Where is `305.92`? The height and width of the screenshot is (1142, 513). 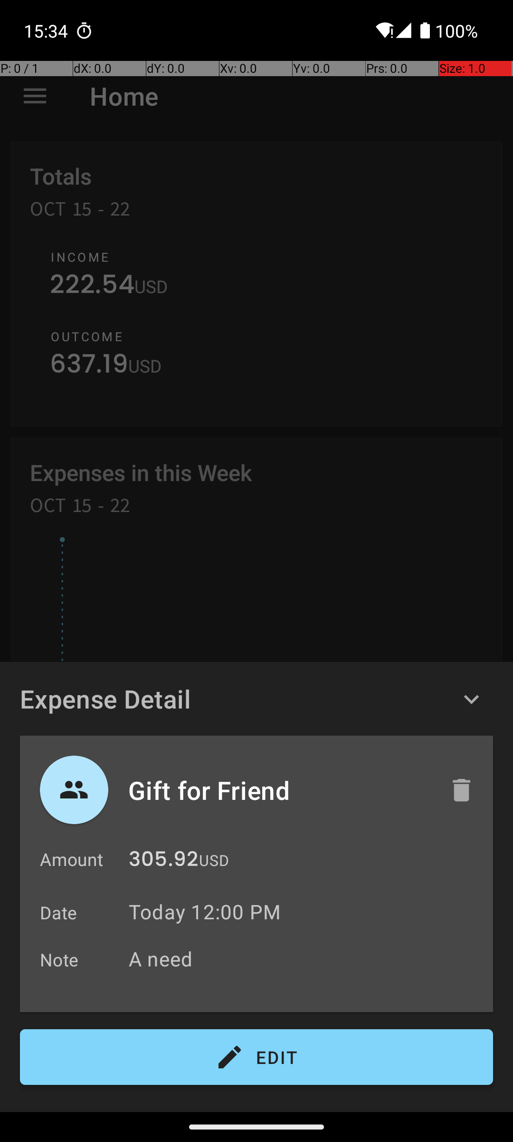 305.92 is located at coordinates (163, 861).